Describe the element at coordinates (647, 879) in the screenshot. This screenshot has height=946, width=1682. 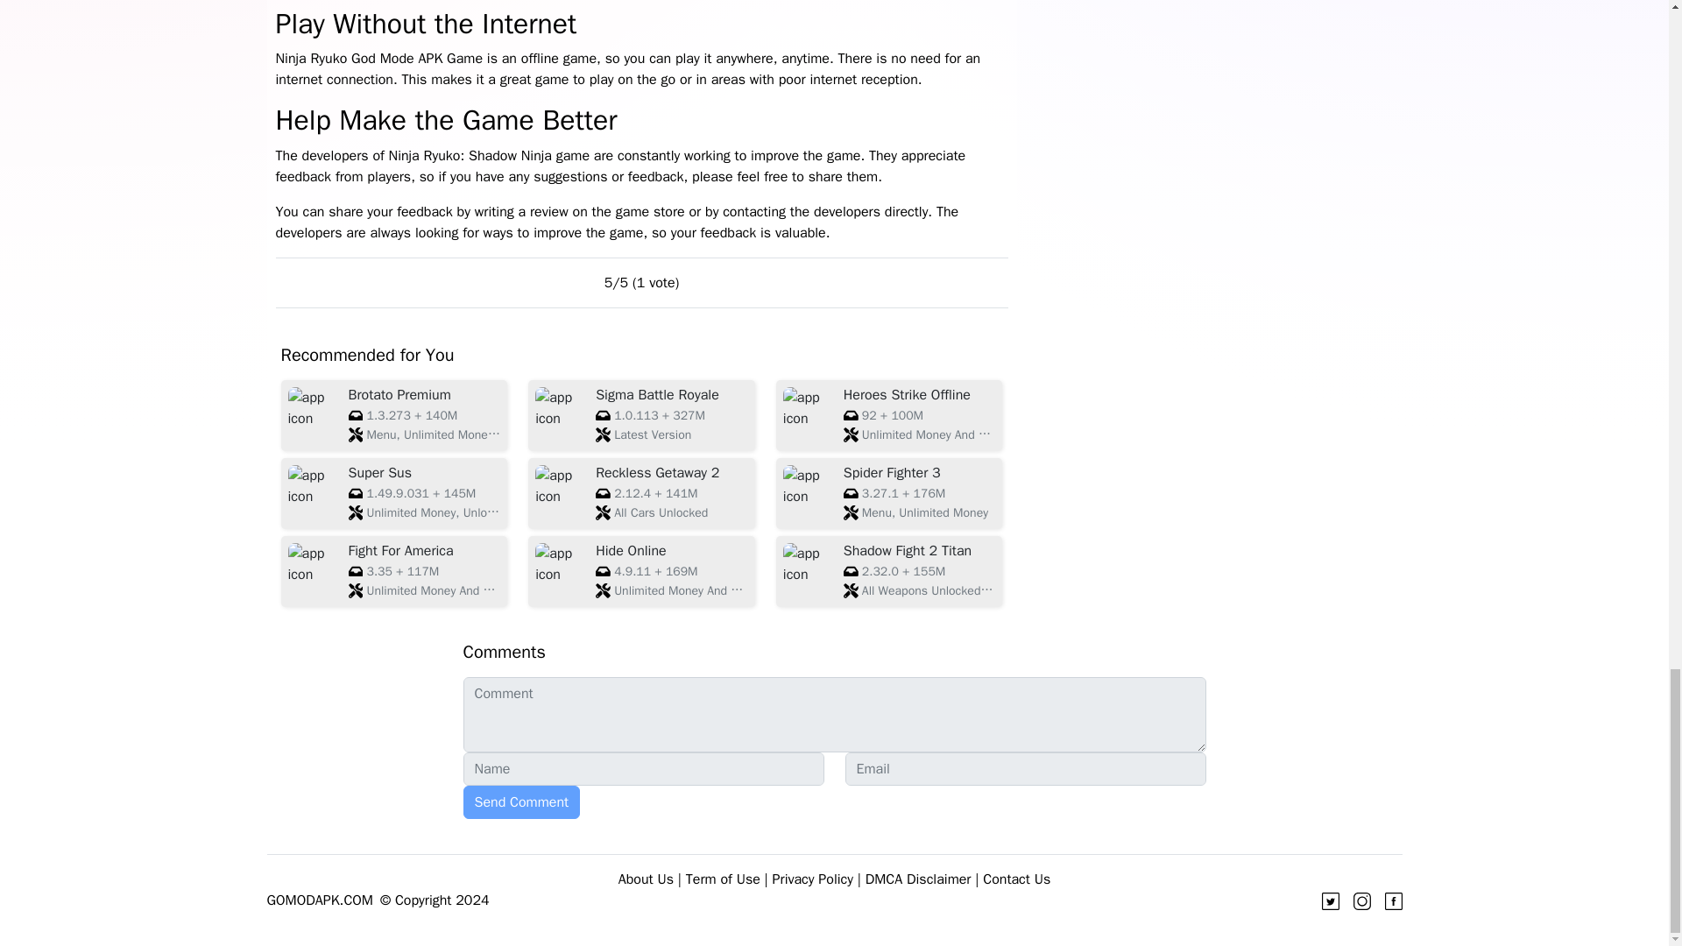
I see `About Us` at that location.